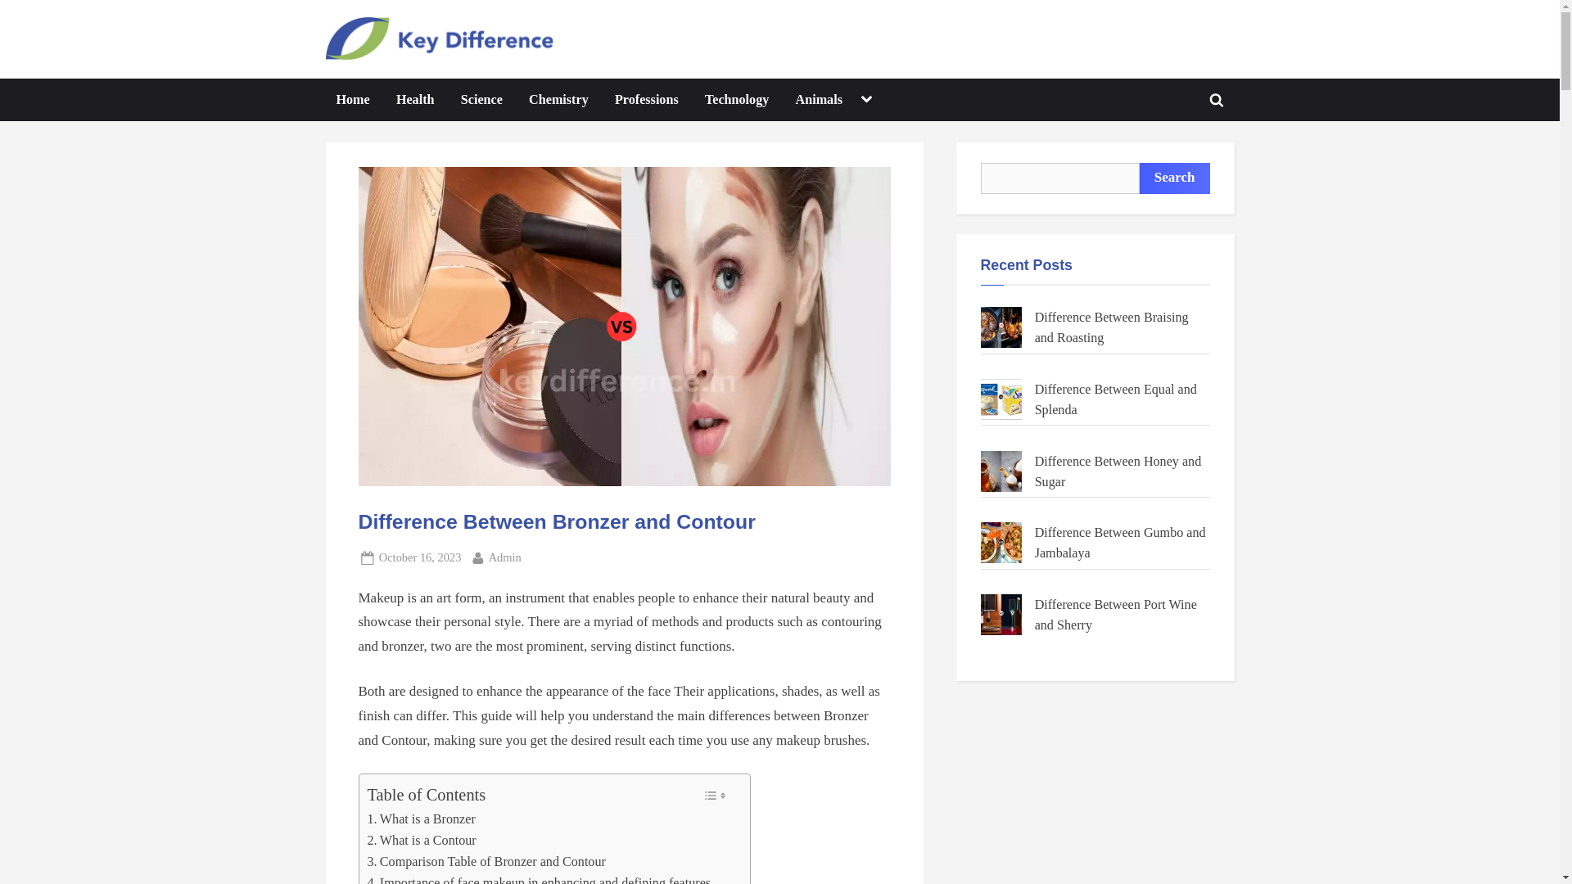 The height and width of the screenshot is (884, 1572). Describe the element at coordinates (420, 819) in the screenshot. I see `Professions` at that location.